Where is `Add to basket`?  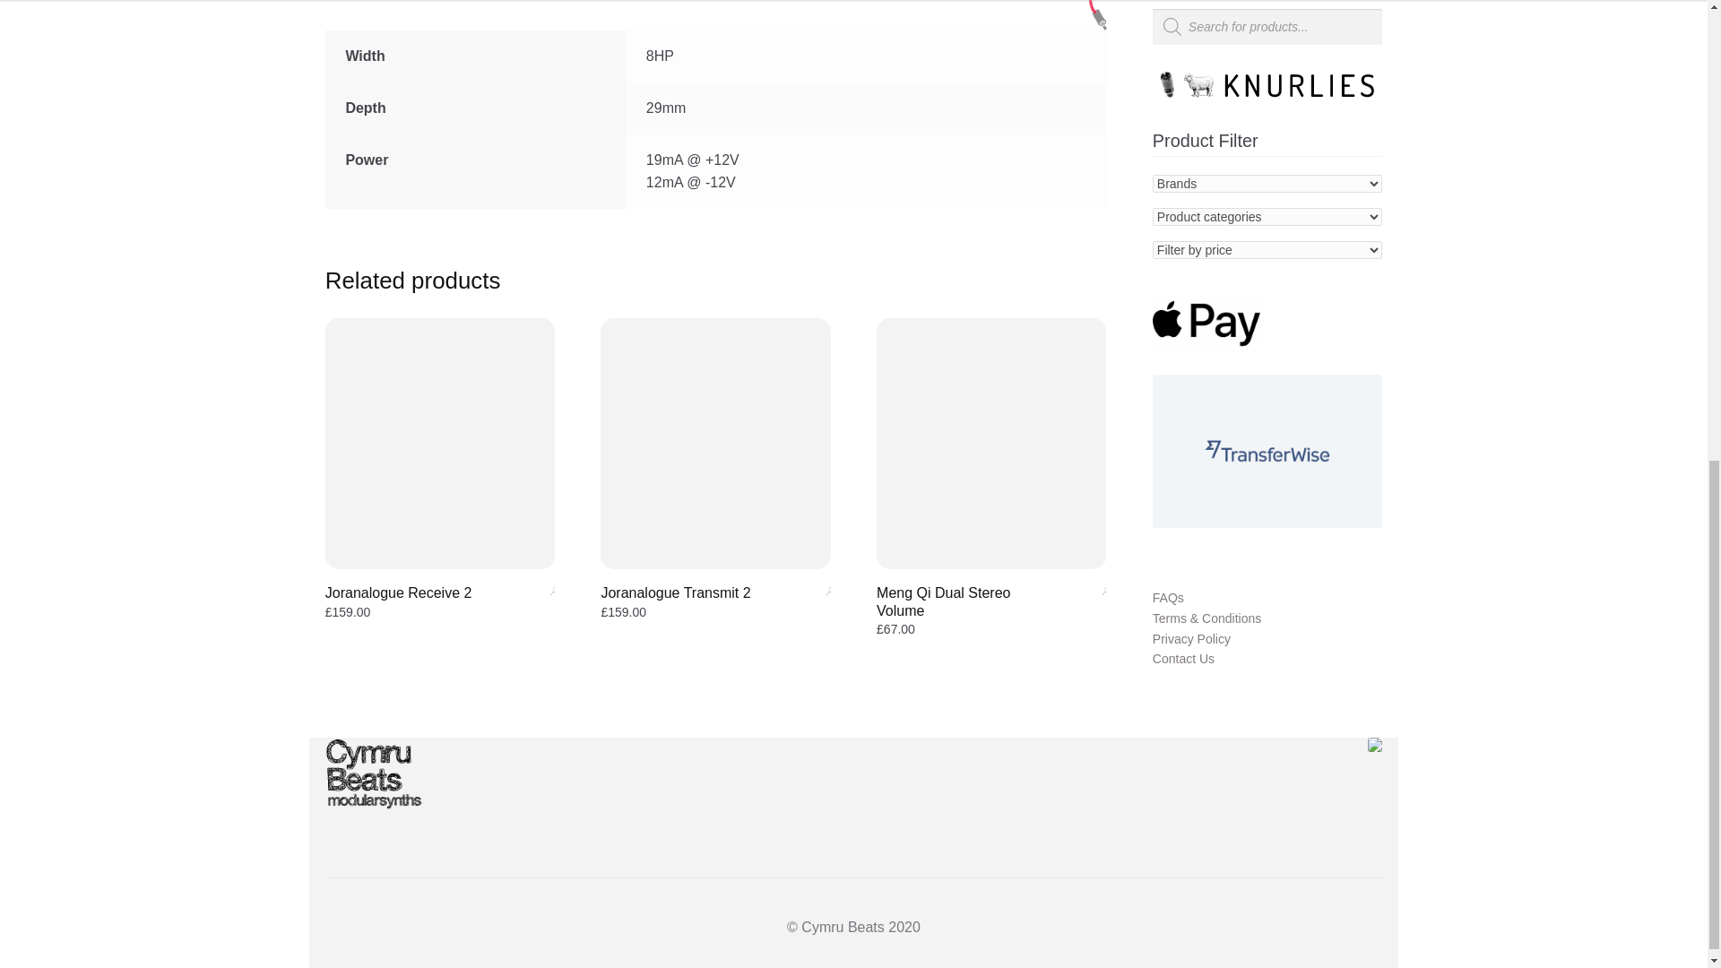
Add to basket is located at coordinates (1084, 597).